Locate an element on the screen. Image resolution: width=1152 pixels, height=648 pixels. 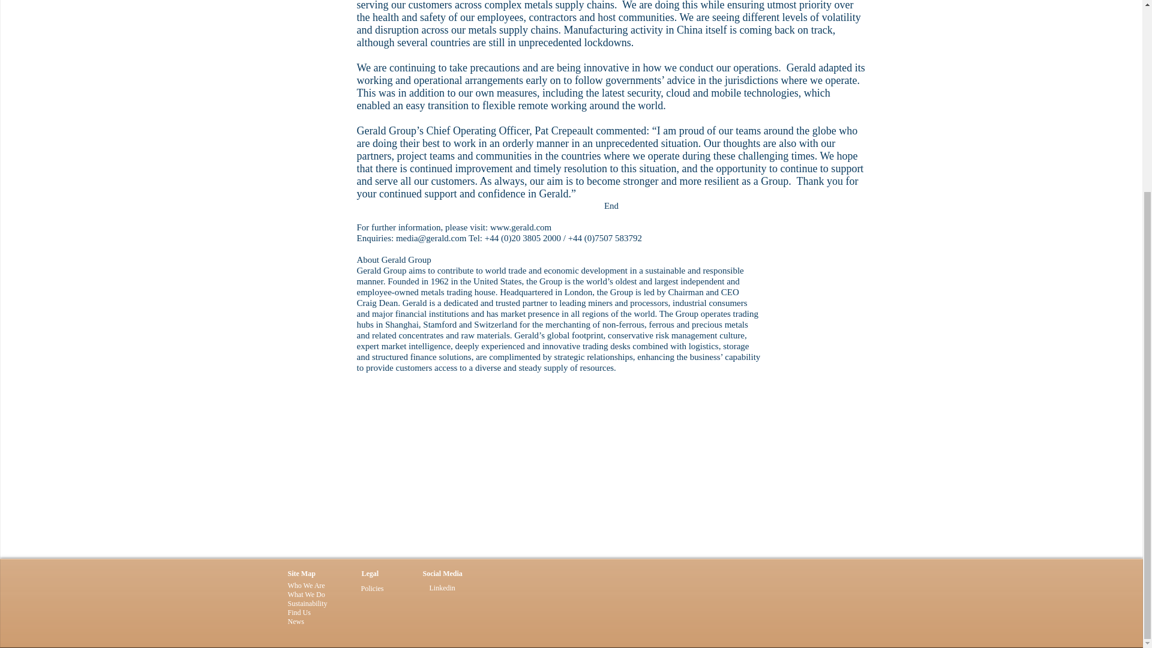
Site Map is located at coordinates (302, 574).